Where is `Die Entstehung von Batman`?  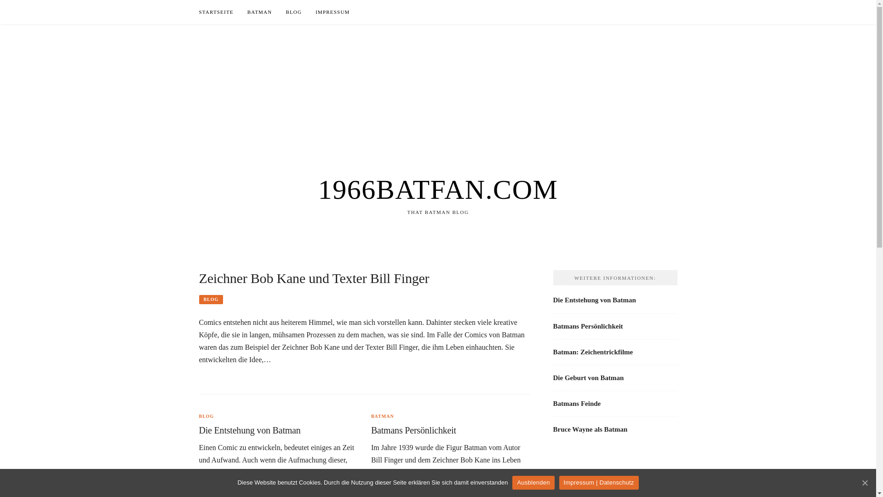
Die Entstehung von Batman is located at coordinates (594, 300).